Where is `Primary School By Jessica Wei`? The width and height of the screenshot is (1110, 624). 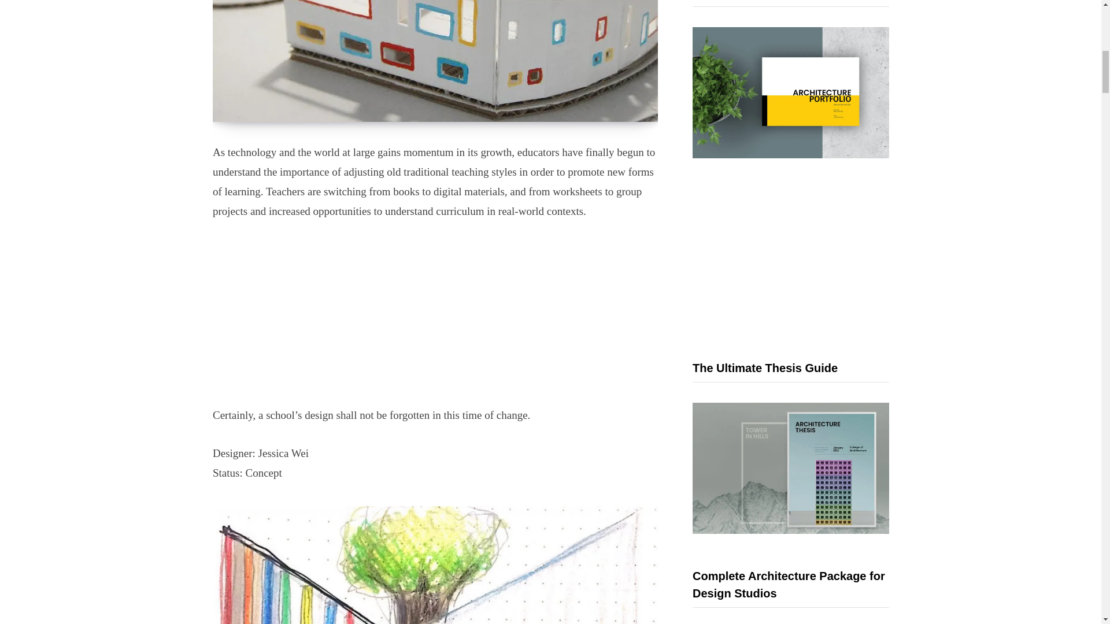
Primary School By Jessica Wei is located at coordinates (435, 60).